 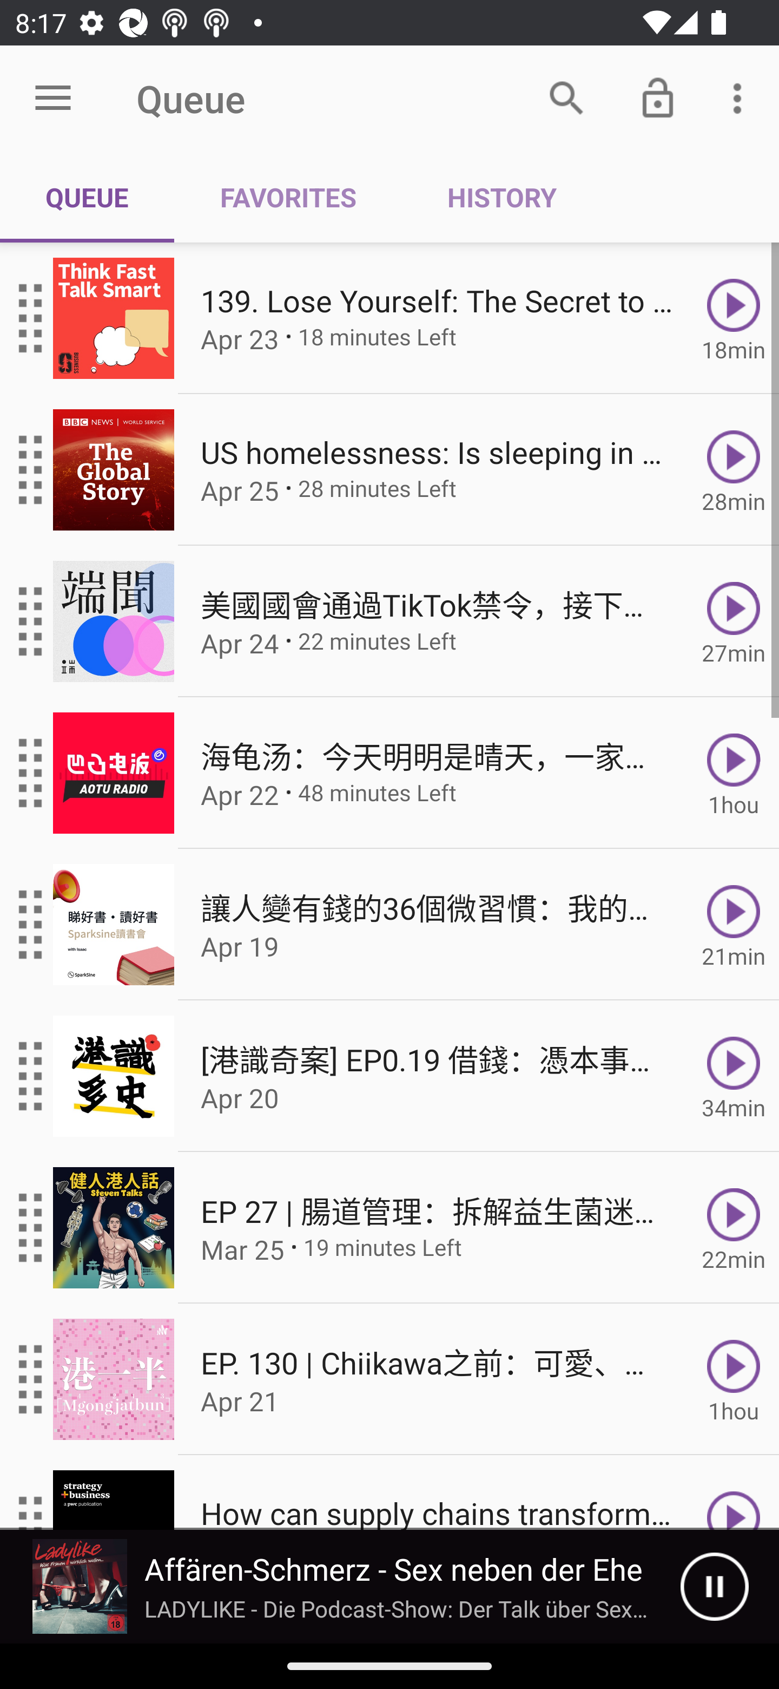 I want to click on Play 1hou, so click(x=734, y=773).